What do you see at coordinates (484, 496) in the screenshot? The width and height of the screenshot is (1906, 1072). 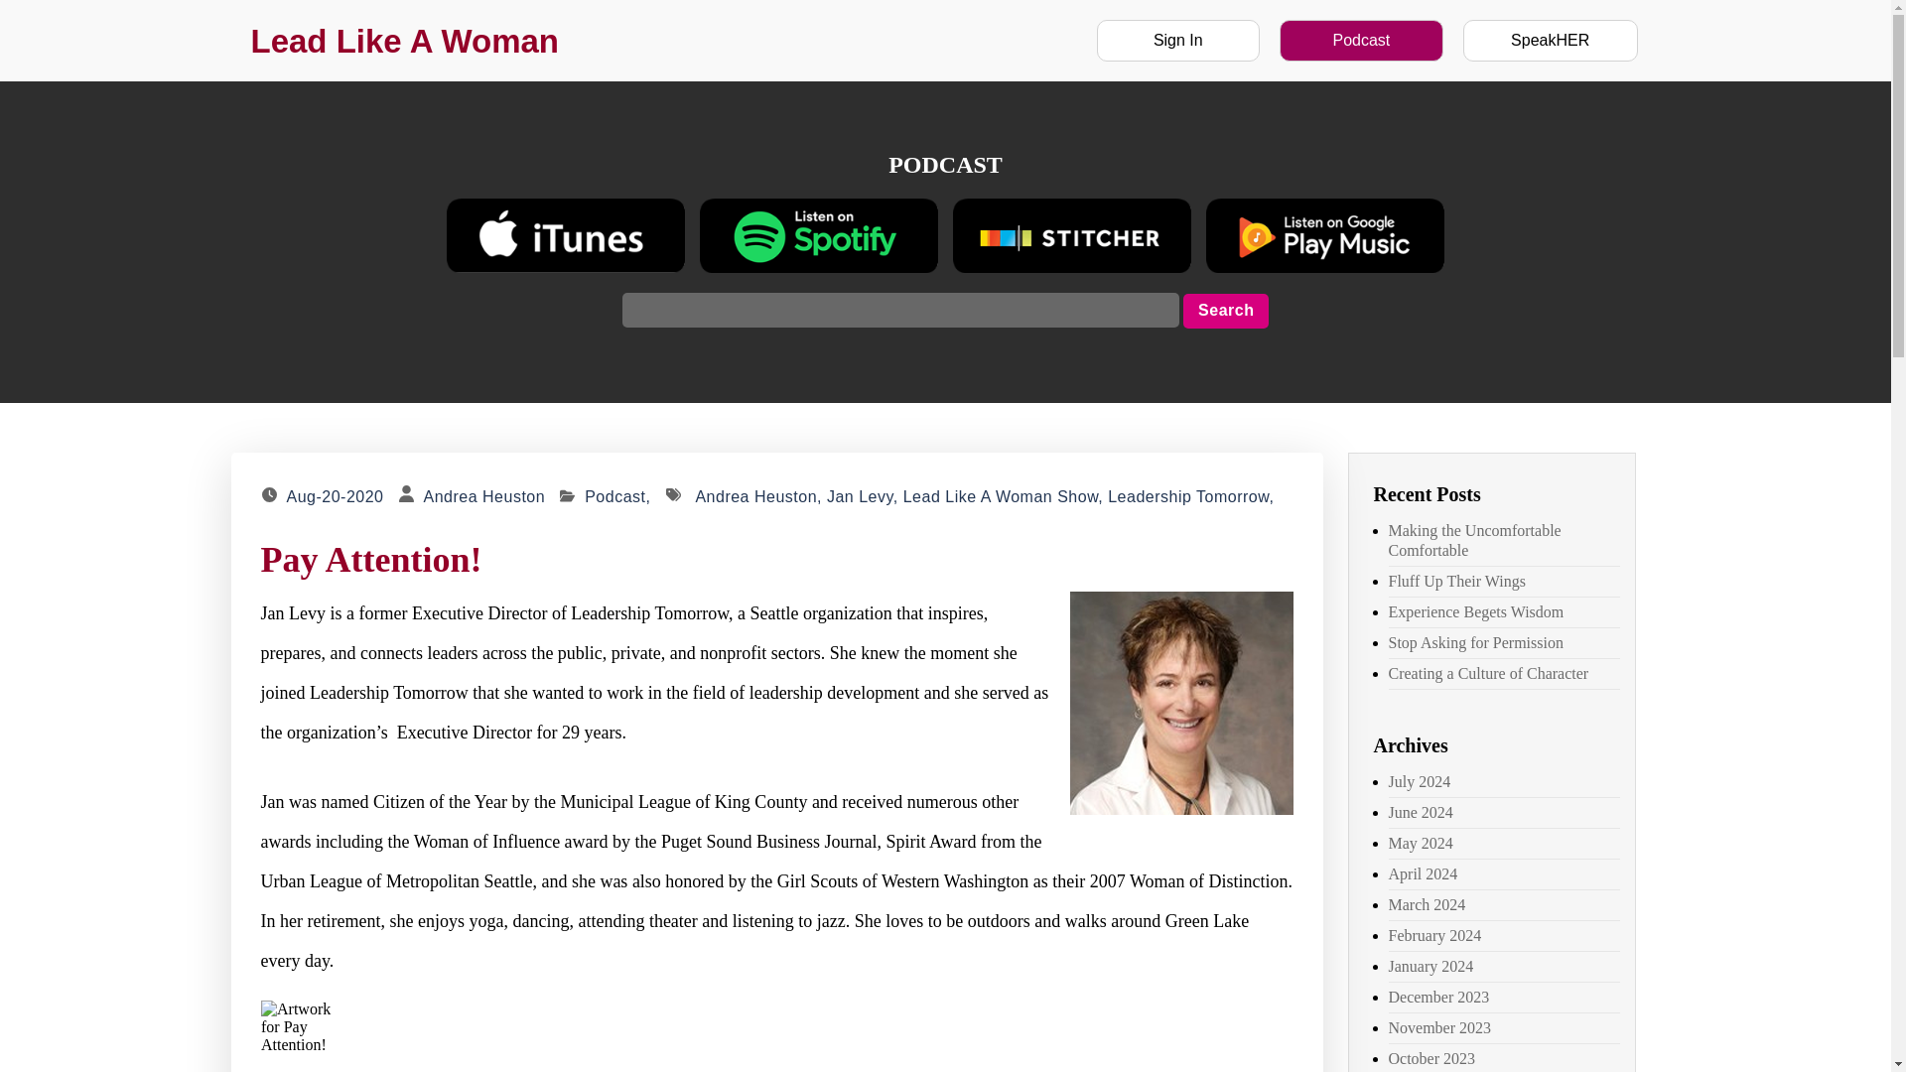 I see `Andrea Heuston` at bounding box center [484, 496].